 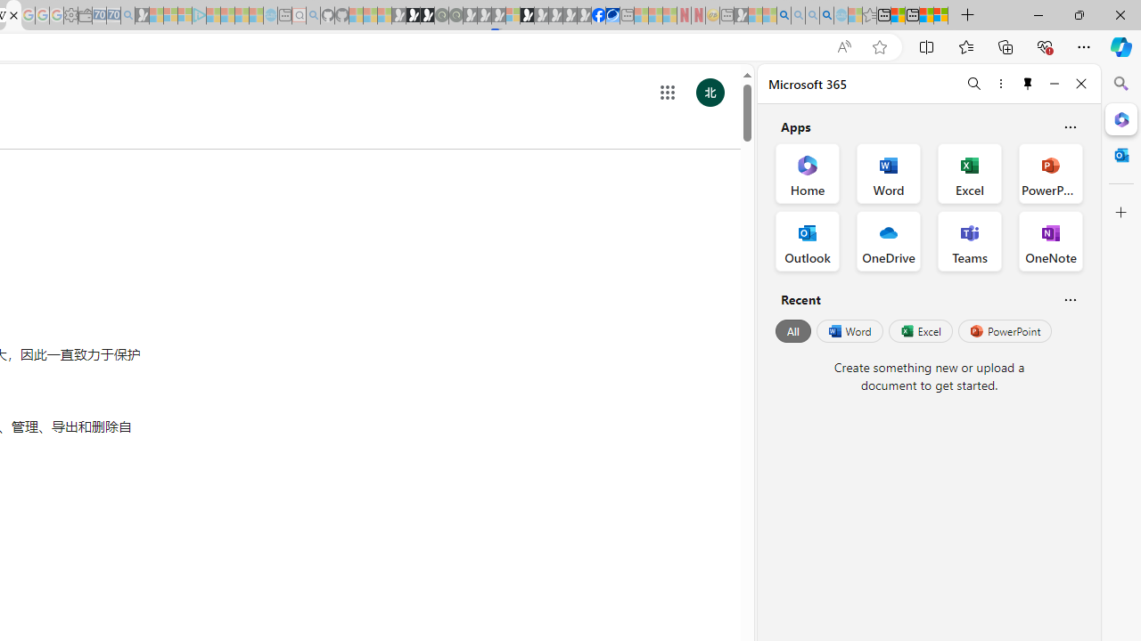 I want to click on Close Microsoft 365 pane, so click(x=1121, y=118).